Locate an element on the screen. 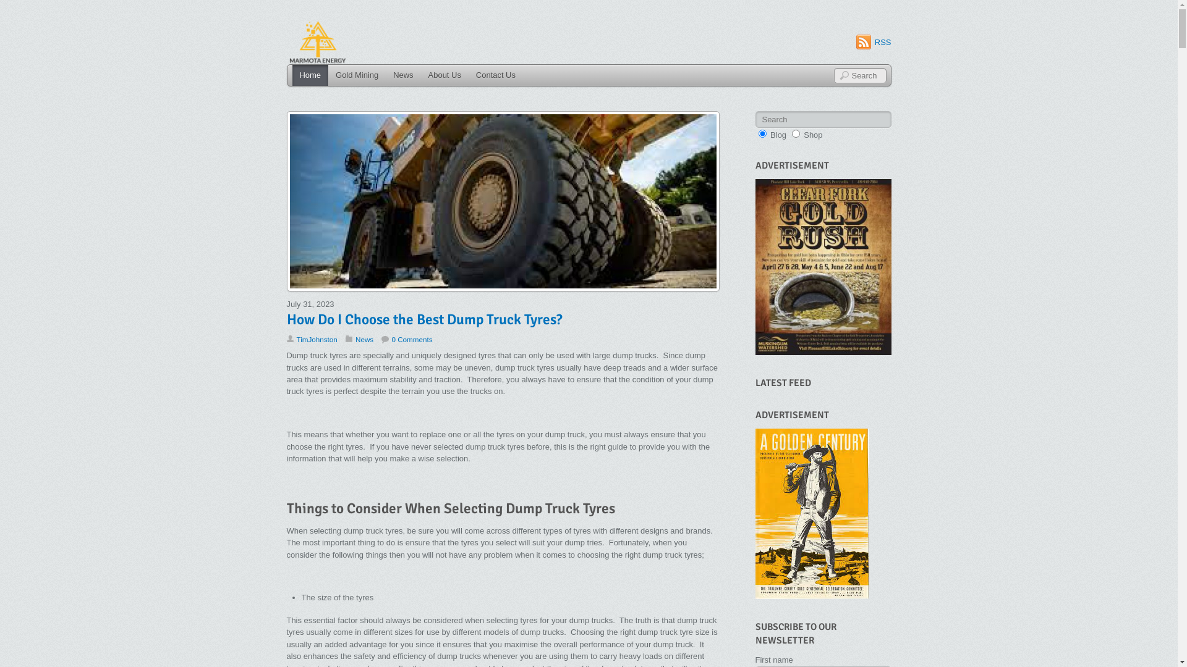 This screenshot has width=1187, height=667. How Do I Choose the Best Dump Truck Tyres? is located at coordinates (425, 320).